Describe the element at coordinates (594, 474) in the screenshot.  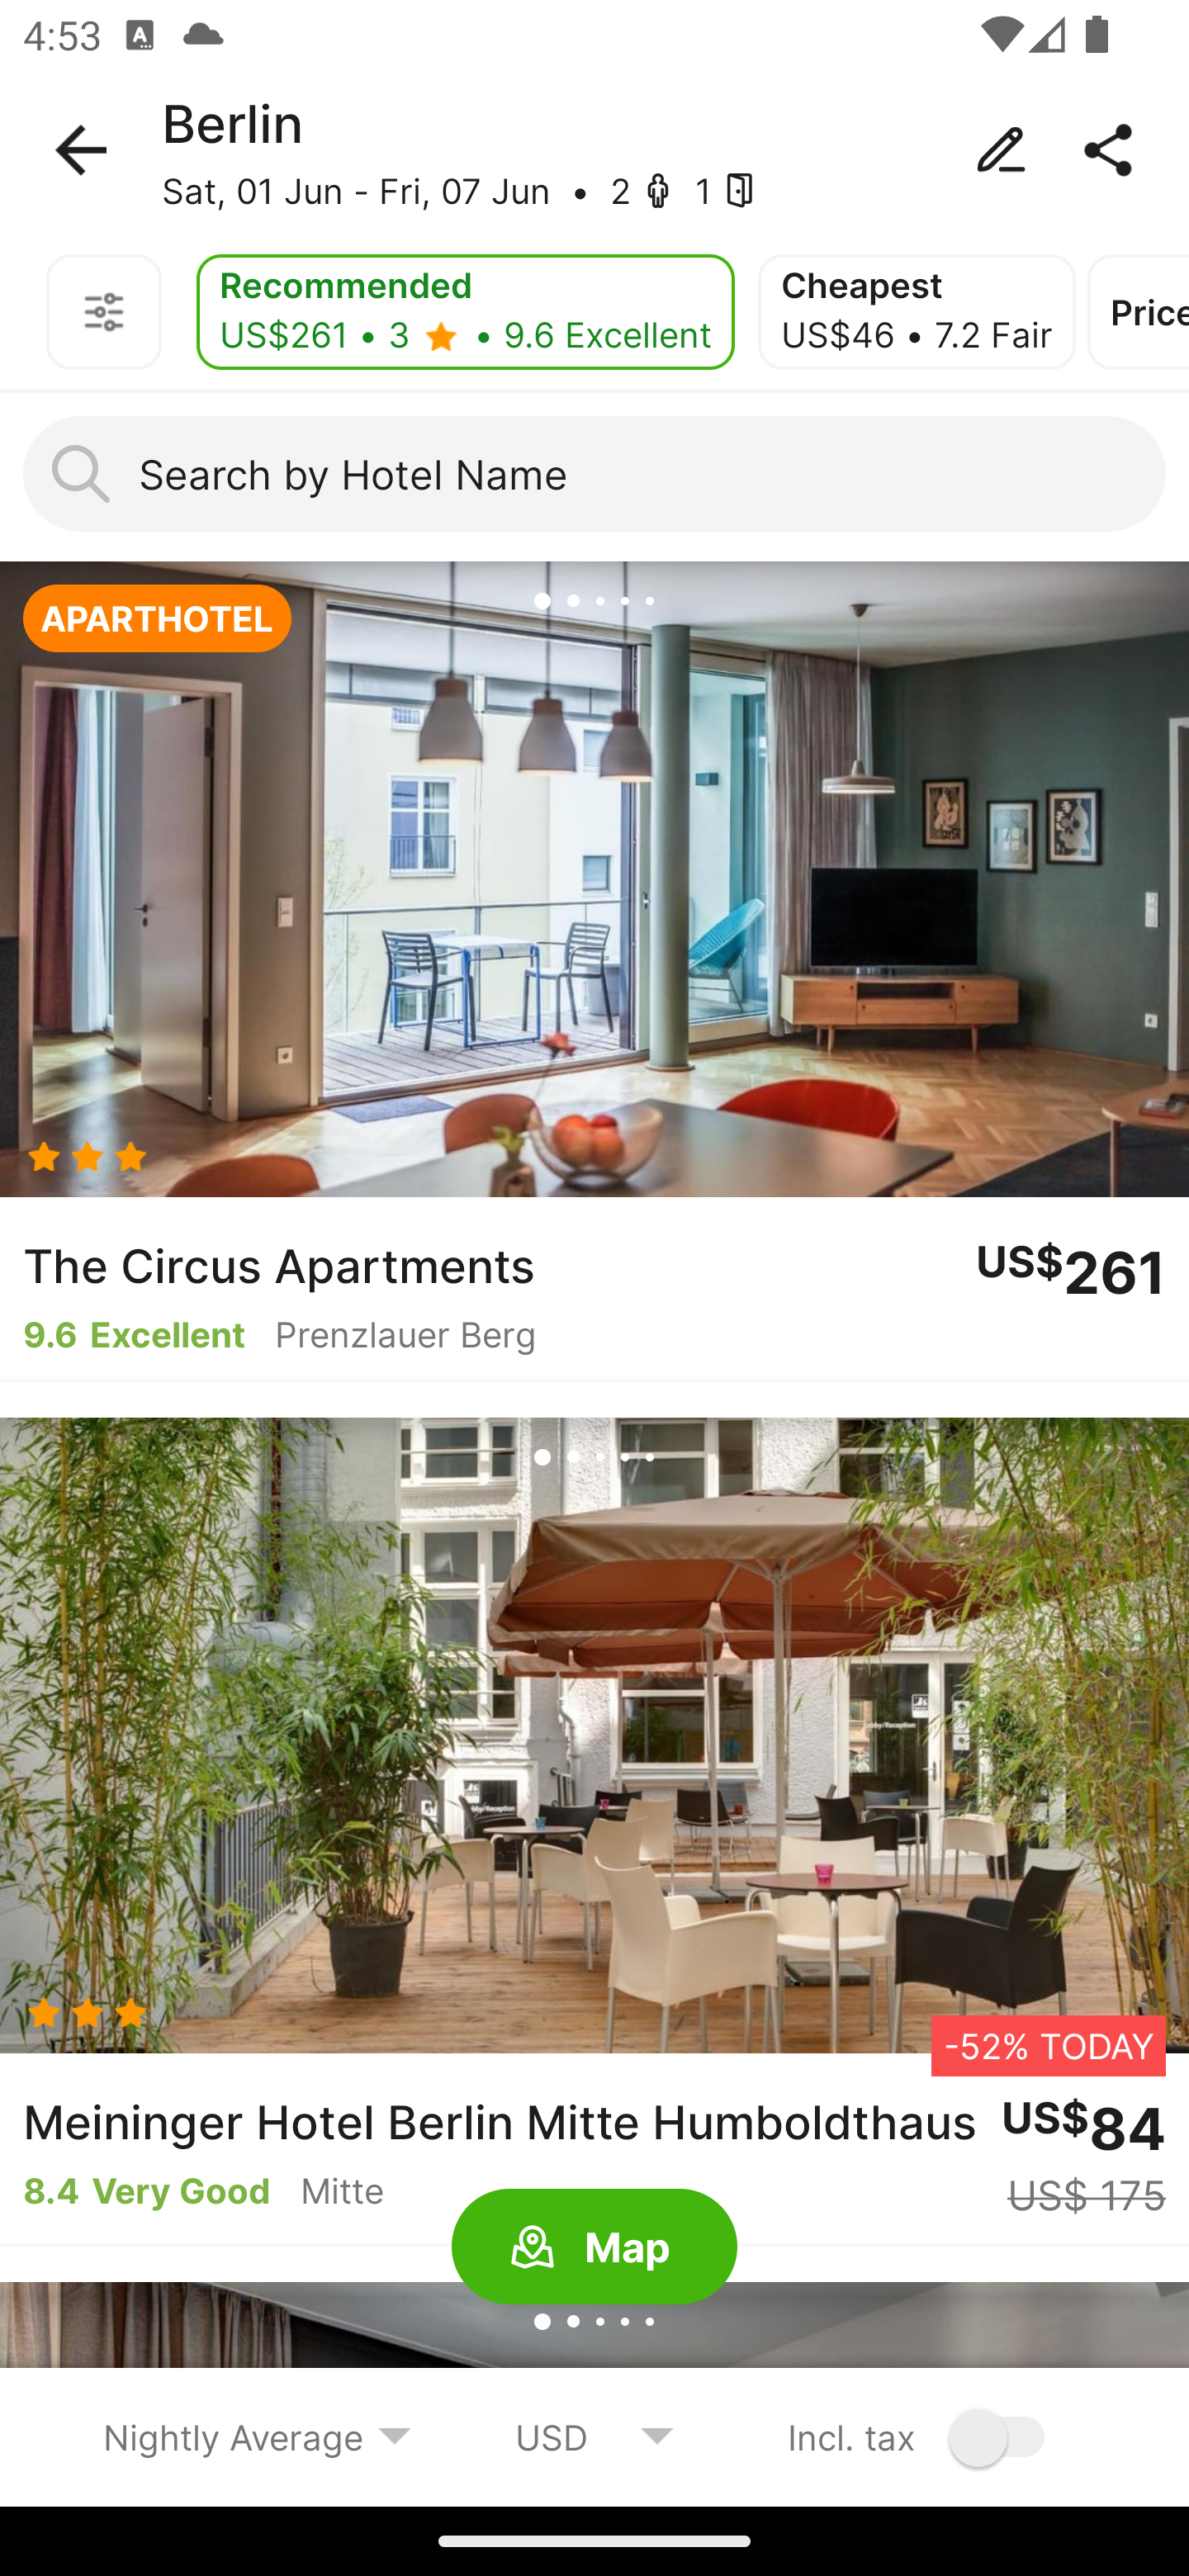
I see `Search by Hotel Name ` at that location.